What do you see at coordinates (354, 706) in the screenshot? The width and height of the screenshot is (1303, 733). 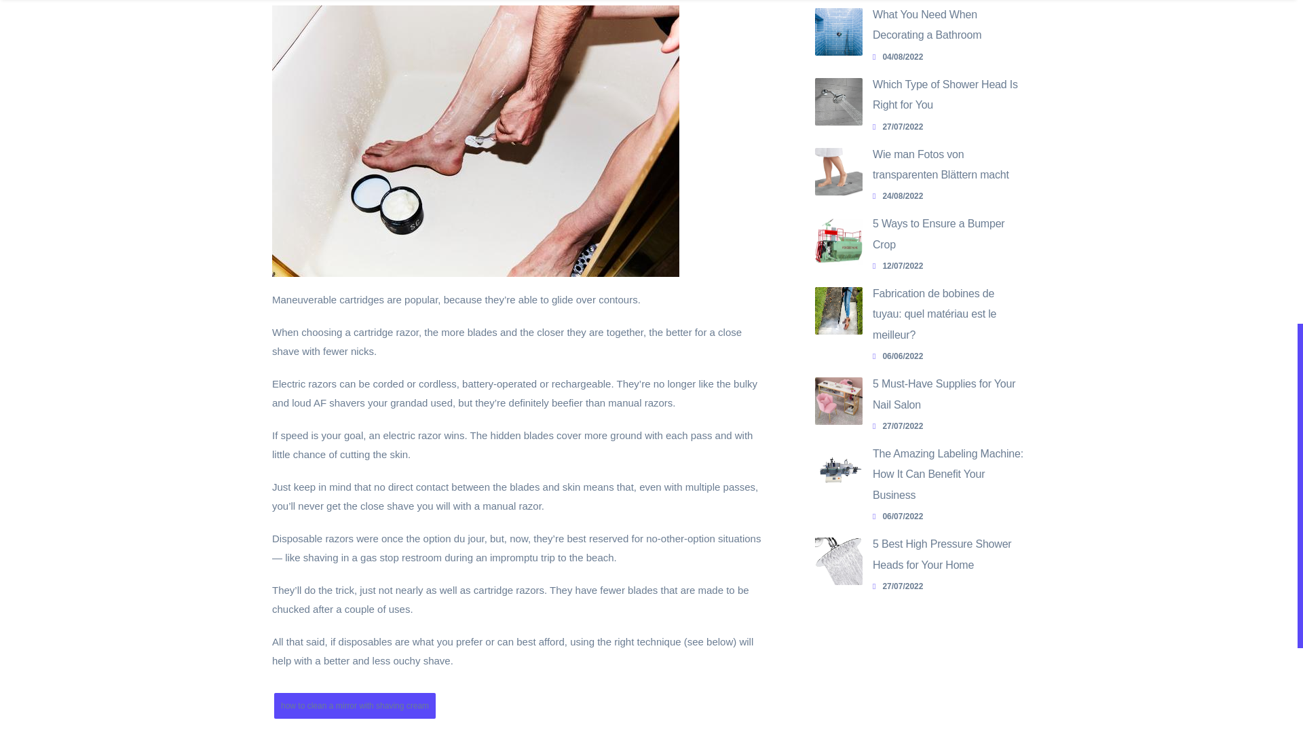 I see `how to clean a mirror with shaving cream` at bounding box center [354, 706].